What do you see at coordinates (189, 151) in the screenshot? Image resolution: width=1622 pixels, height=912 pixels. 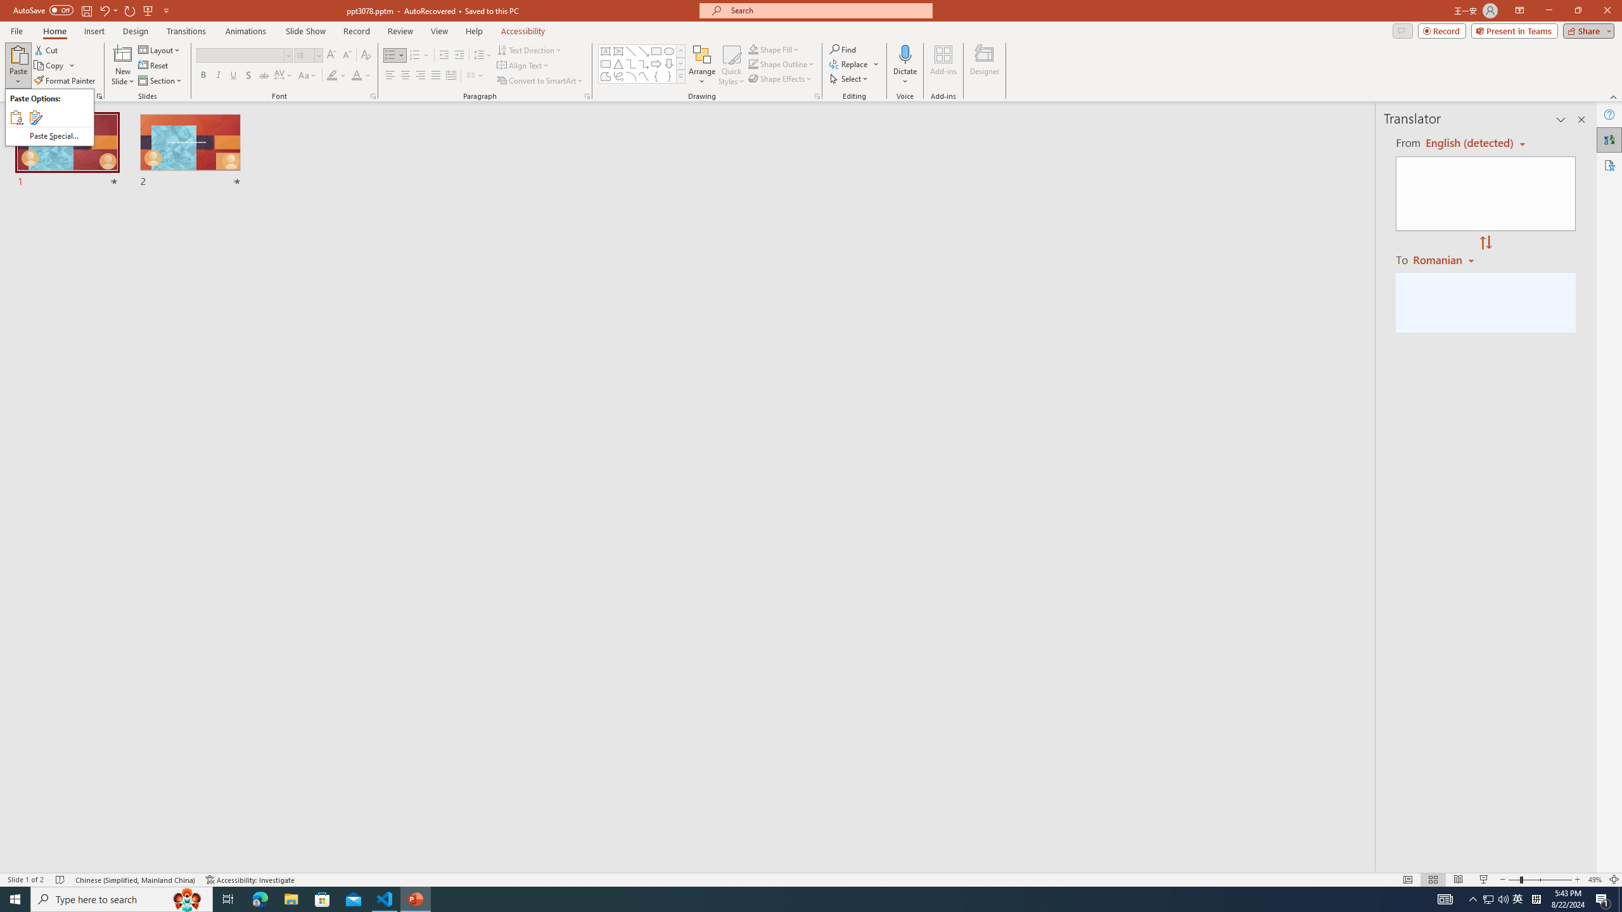 I see `Slide` at bounding box center [189, 151].